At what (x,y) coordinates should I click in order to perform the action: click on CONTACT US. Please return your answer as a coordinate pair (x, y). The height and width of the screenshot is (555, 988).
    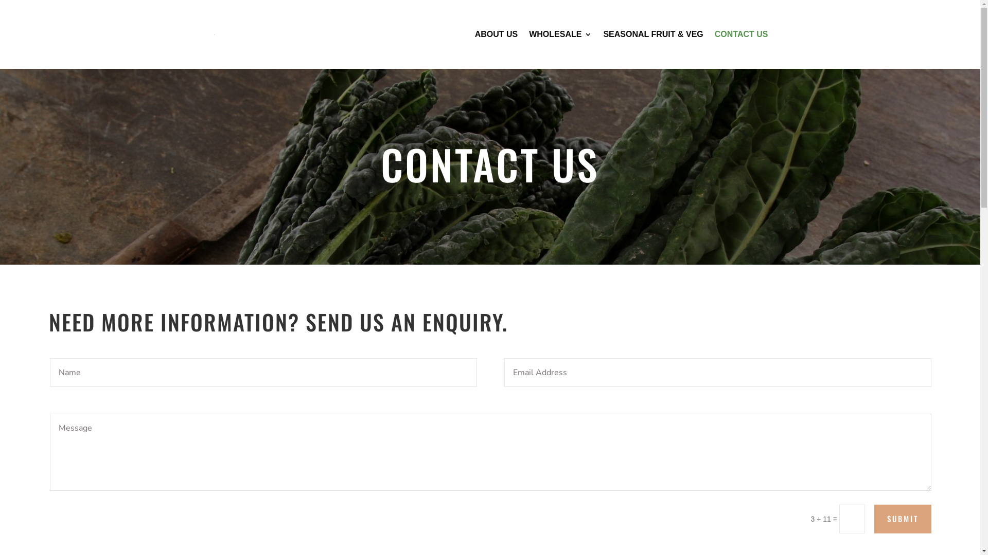
    Looking at the image, I should click on (742, 50).